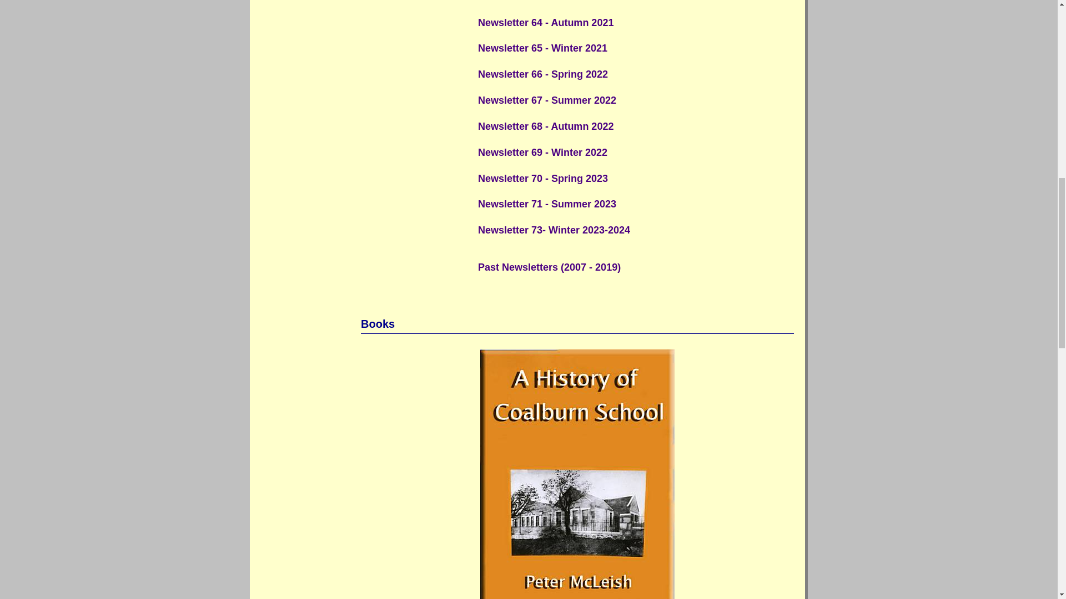 Image resolution: width=1066 pixels, height=599 pixels. What do you see at coordinates (604, 74) in the screenshot?
I see `Newsletter 66 - Spring 2022` at bounding box center [604, 74].